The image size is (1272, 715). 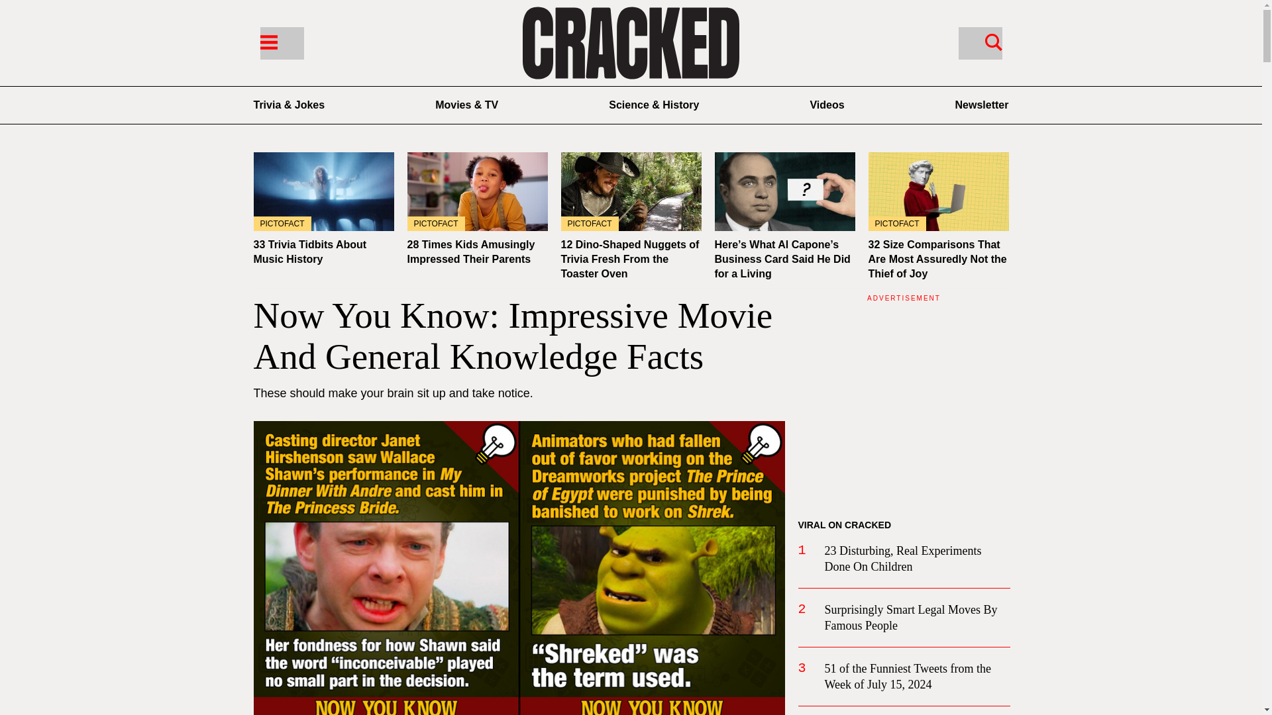 What do you see at coordinates (323, 191) in the screenshot?
I see `PICTOFACT` at bounding box center [323, 191].